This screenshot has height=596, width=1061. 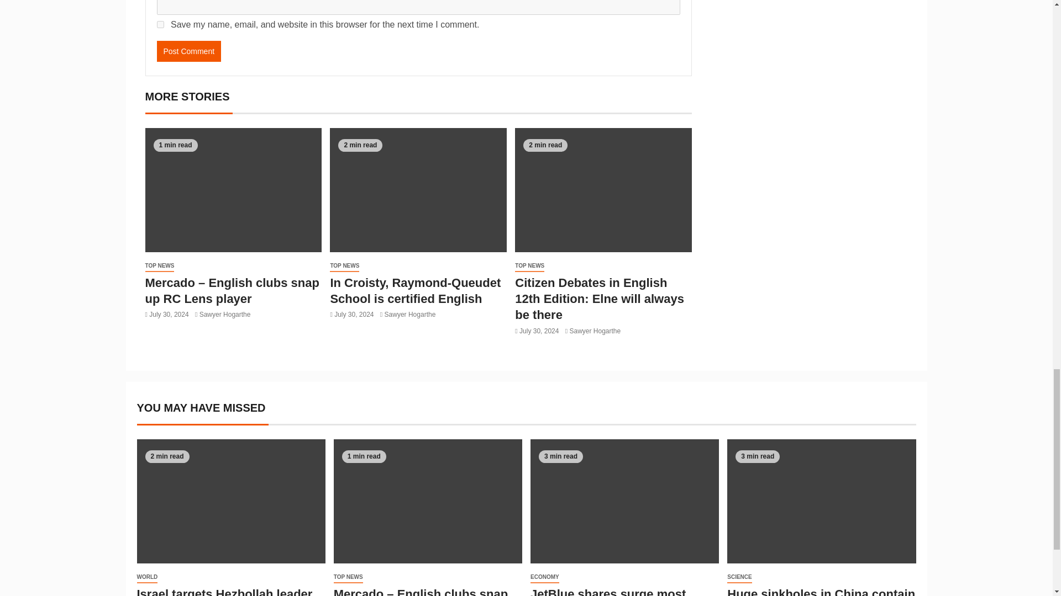 What do you see at coordinates (160, 24) in the screenshot?
I see `yes` at bounding box center [160, 24].